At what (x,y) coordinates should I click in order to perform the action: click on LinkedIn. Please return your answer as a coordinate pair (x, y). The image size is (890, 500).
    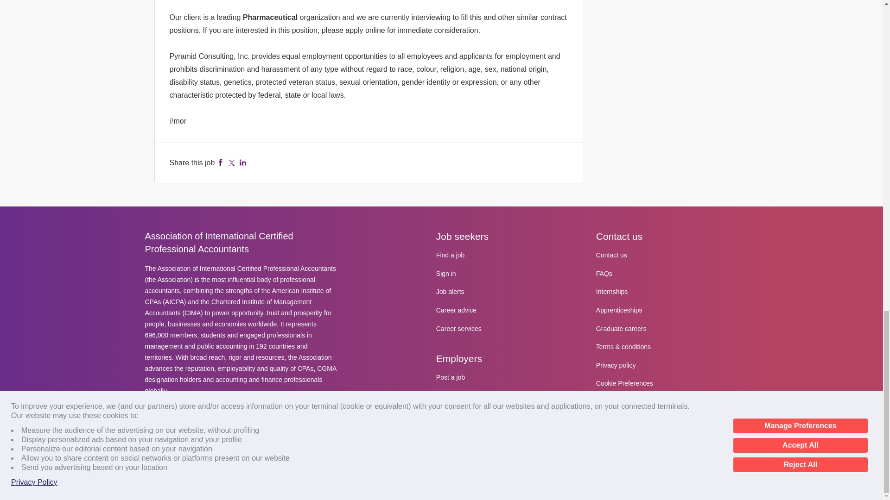
    Looking at the image, I should click on (243, 162).